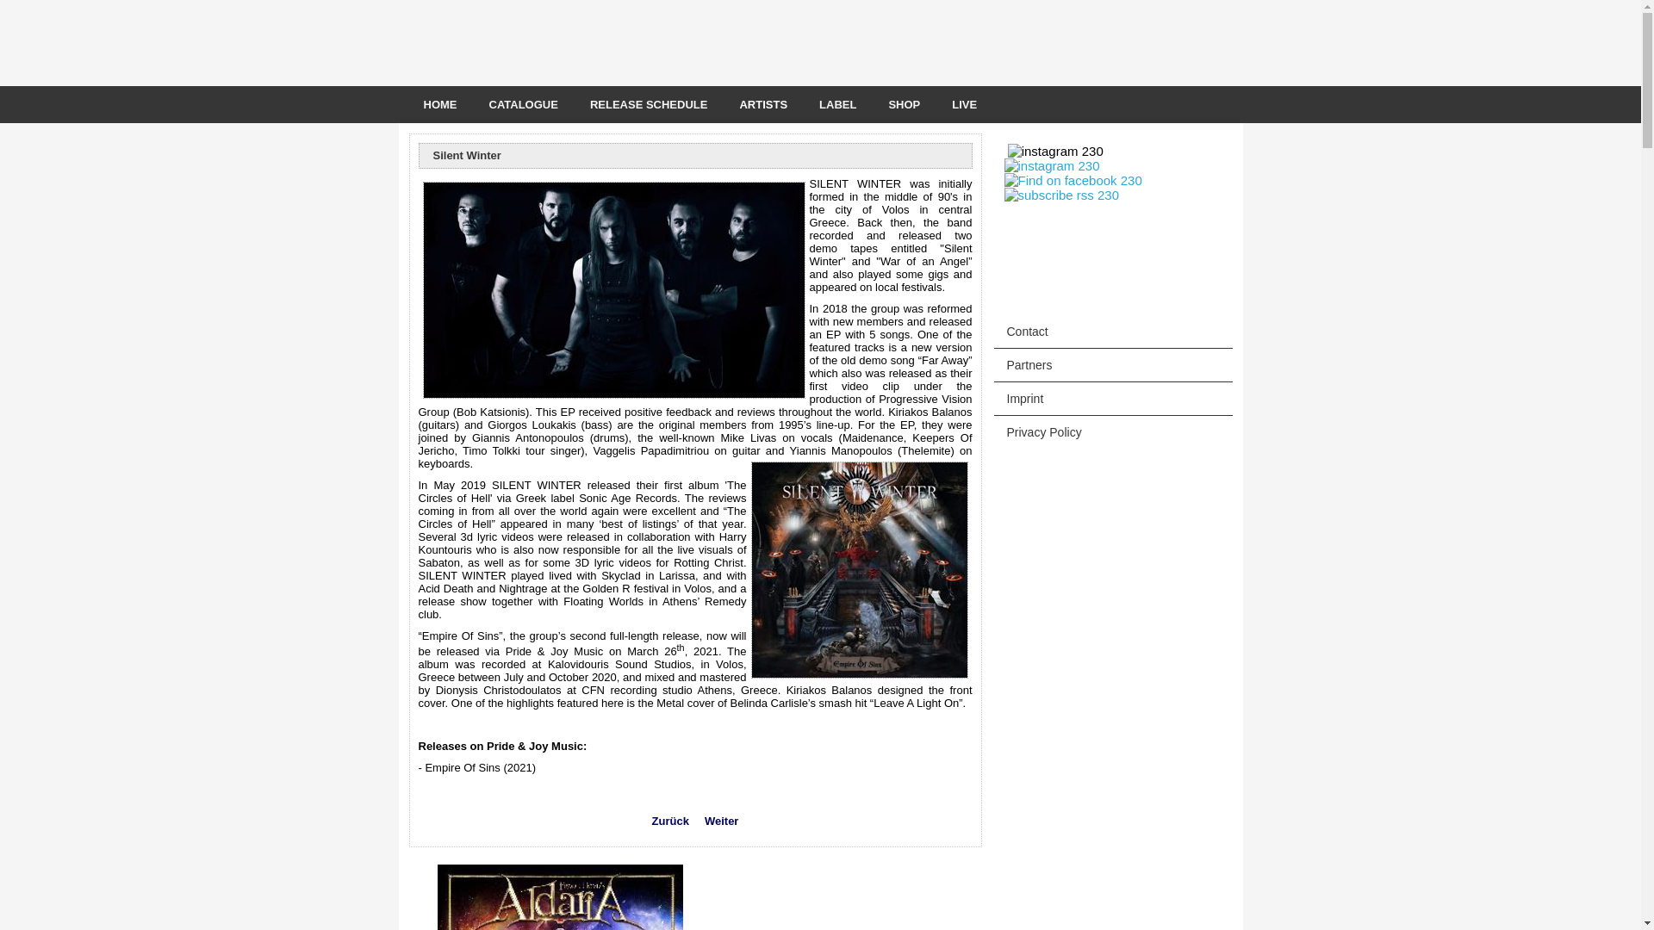 This screenshot has height=930, width=1654. What do you see at coordinates (837, 104) in the screenshot?
I see `LABEL` at bounding box center [837, 104].